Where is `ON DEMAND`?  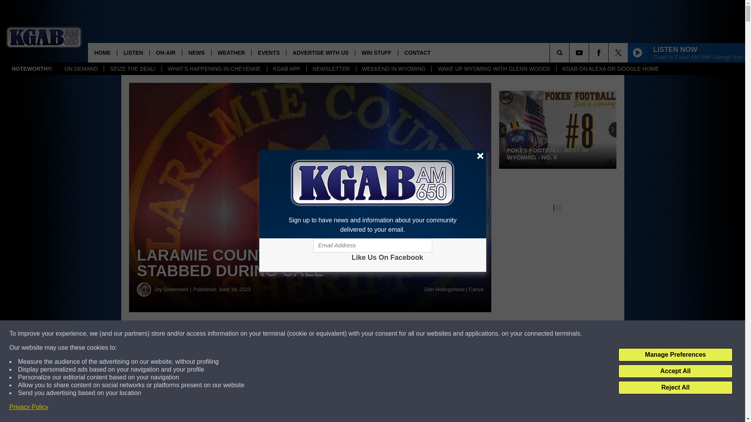
ON DEMAND is located at coordinates (81, 69).